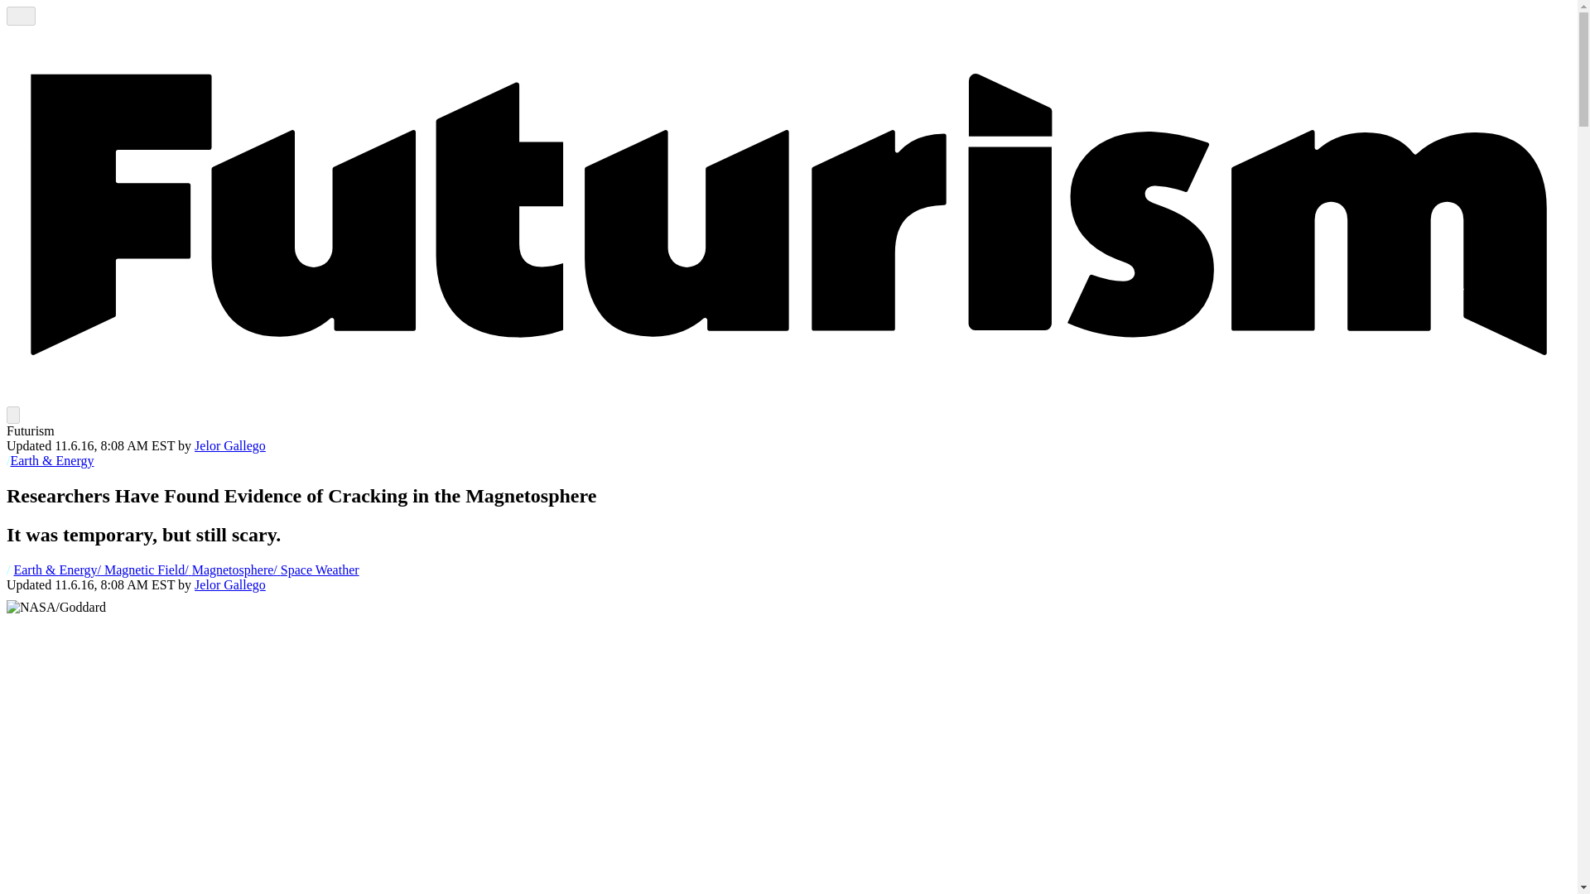  What do you see at coordinates (229, 570) in the screenshot?
I see `magnetosphere` at bounding box center [229, 570].